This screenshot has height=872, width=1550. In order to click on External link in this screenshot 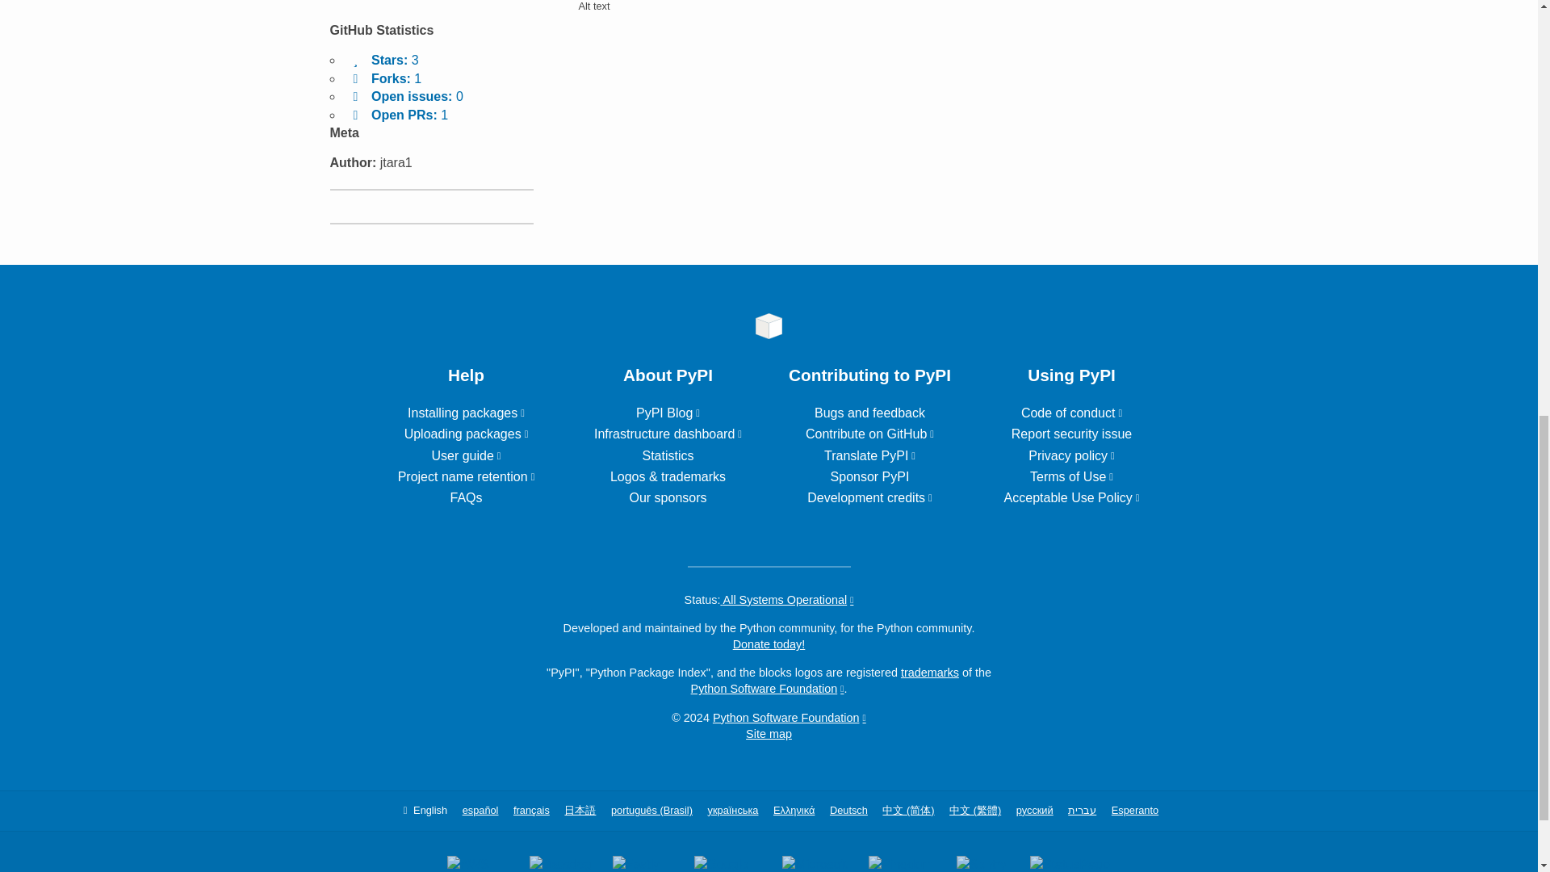, I will do `click(466, 413)`.